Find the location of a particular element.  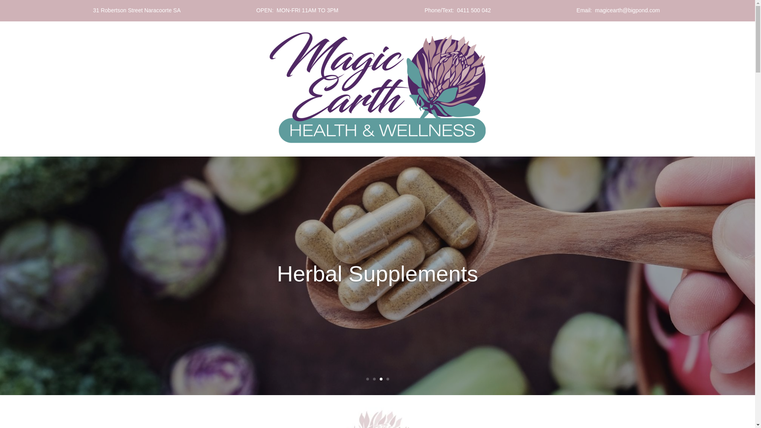

3 is located at coordinates (381, 379).